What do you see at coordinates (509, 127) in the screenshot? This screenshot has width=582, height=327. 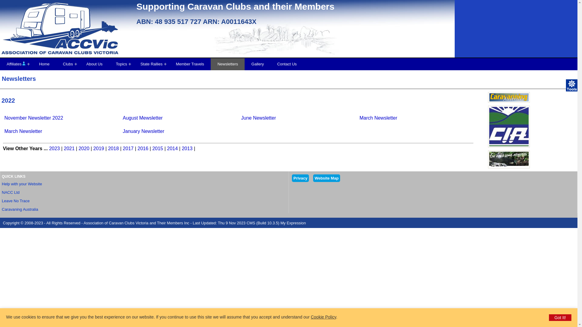 I see `Caravan Industry Association Vic` at bounding box center [509, 127].